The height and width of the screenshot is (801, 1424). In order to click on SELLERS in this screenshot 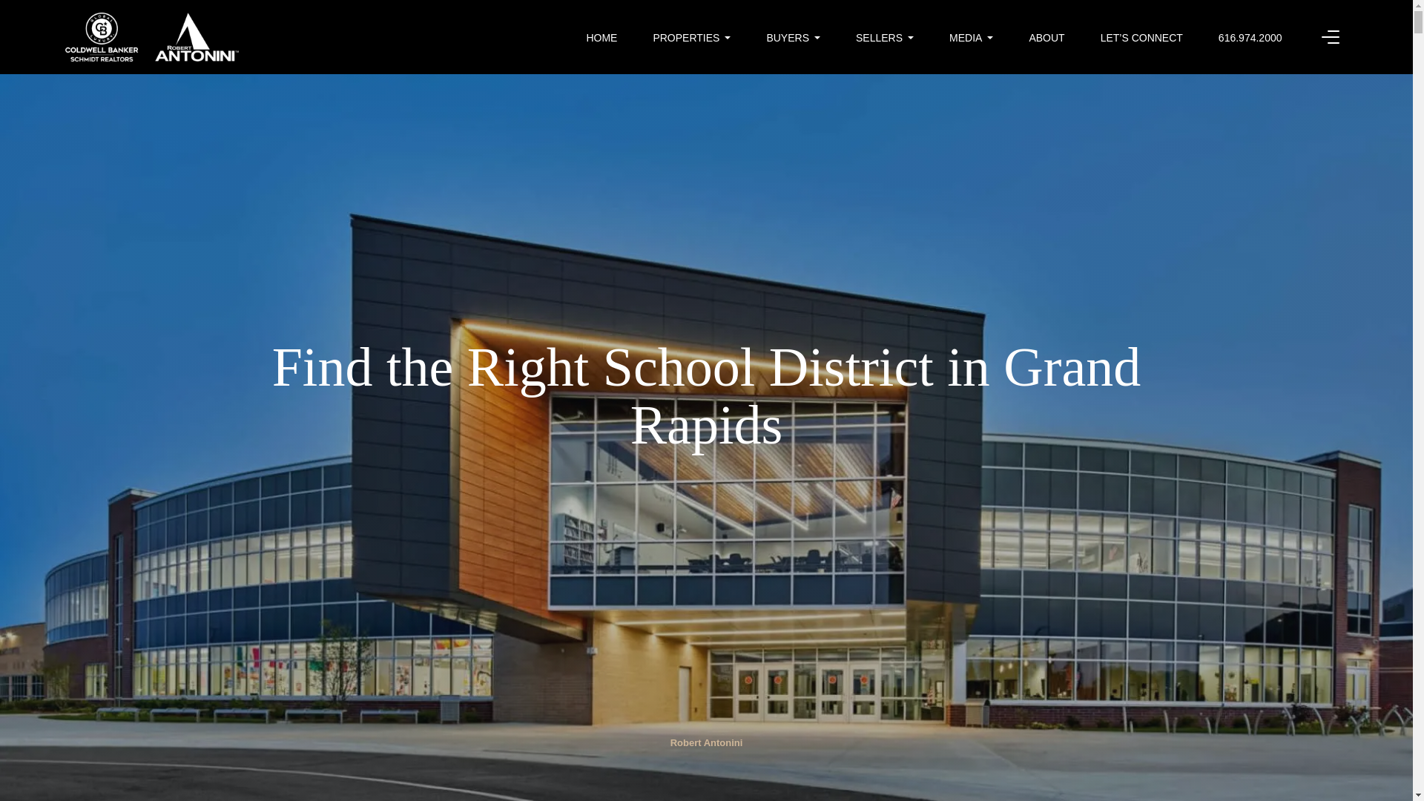, I will do `click(884, 38)`.